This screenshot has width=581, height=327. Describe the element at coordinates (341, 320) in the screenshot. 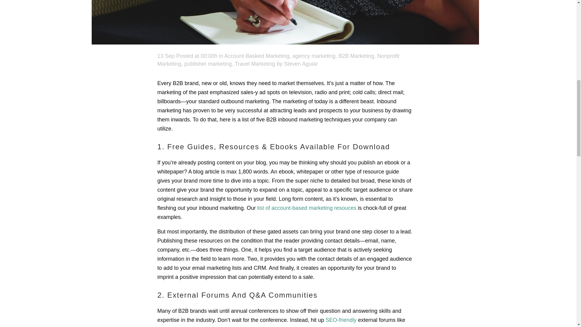

I see `SEO-friendly` at that location.